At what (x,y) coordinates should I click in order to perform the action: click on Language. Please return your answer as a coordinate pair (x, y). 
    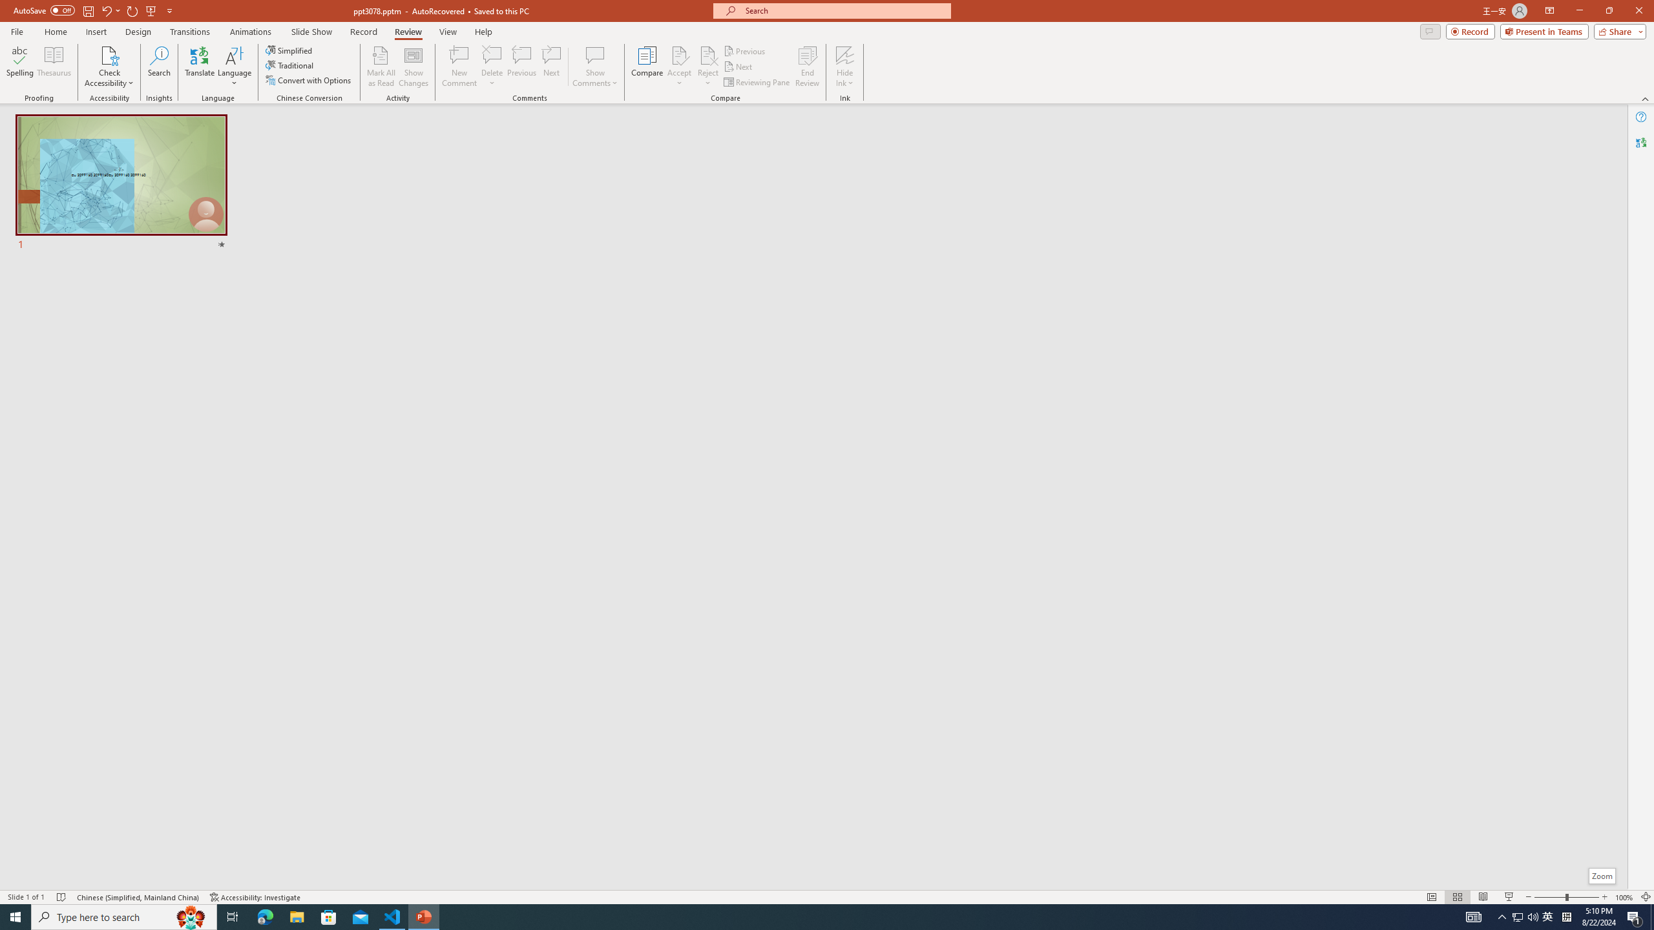
    Looking at the image, I should click on (235, 67).